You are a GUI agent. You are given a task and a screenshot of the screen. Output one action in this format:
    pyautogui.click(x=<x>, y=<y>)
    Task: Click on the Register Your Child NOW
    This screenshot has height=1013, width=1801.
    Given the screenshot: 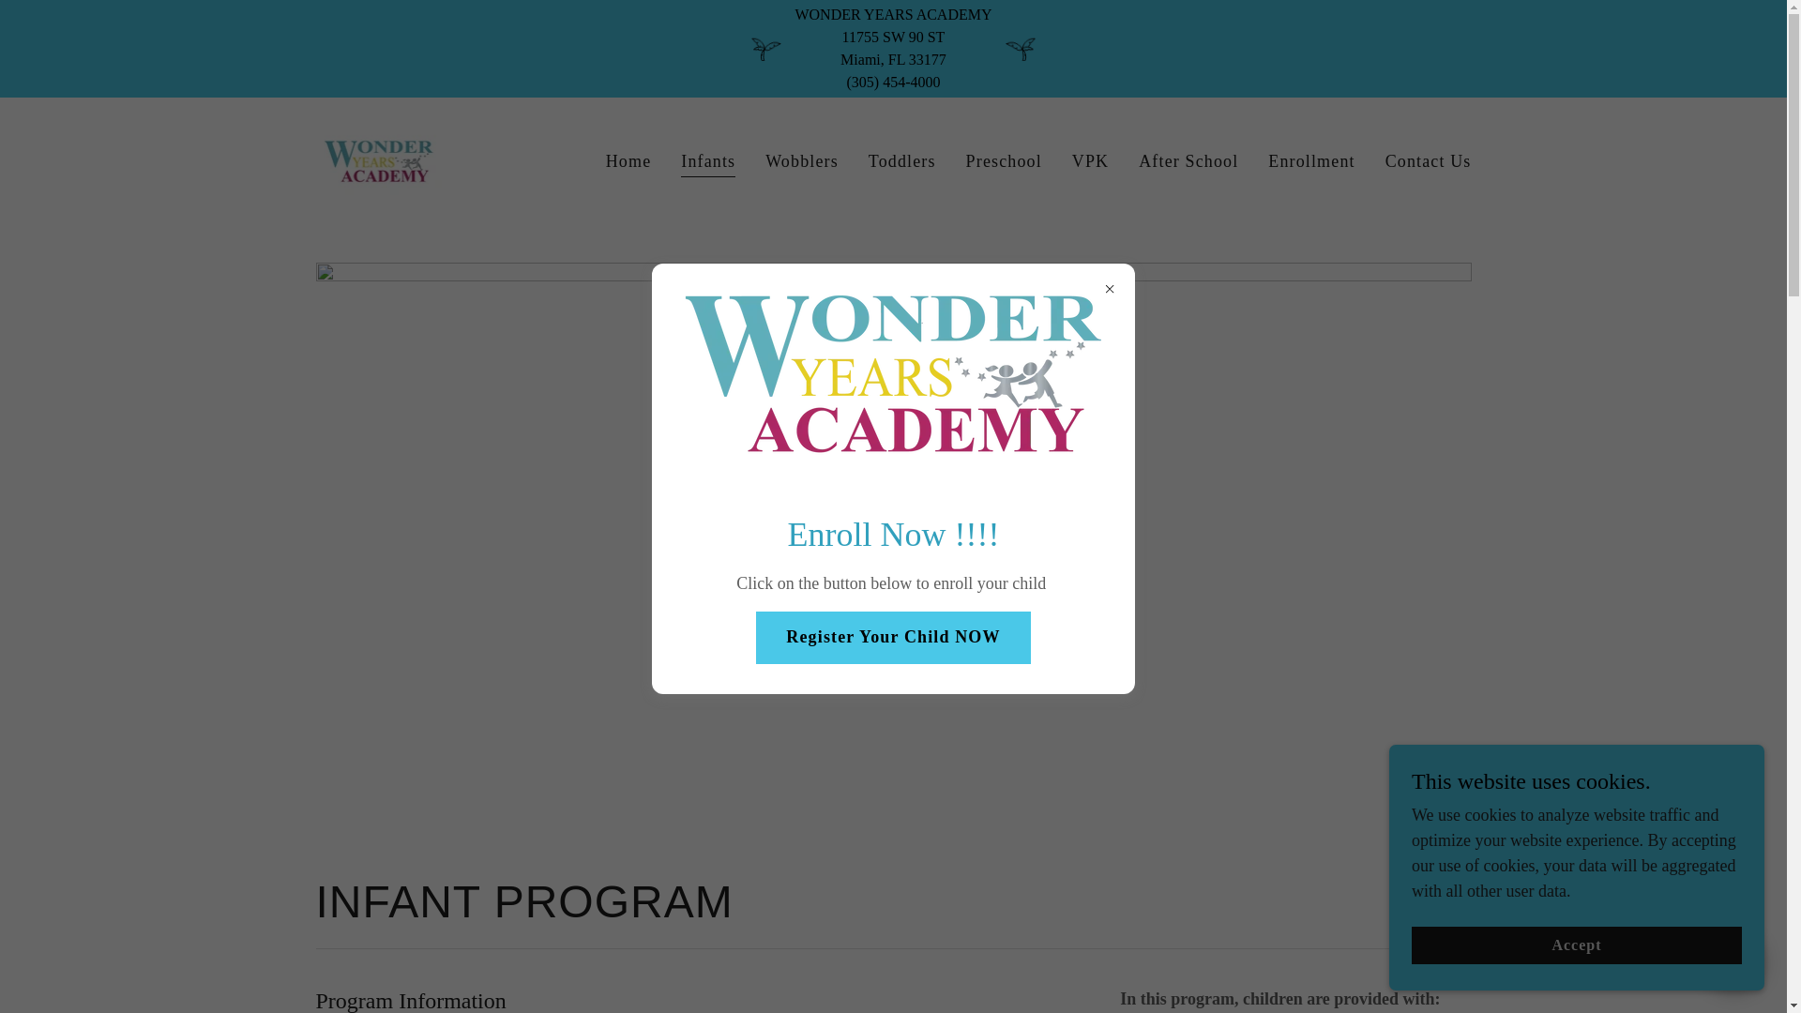 What is the action you would take?
    pyautogui.click(x=893, y=638)
    